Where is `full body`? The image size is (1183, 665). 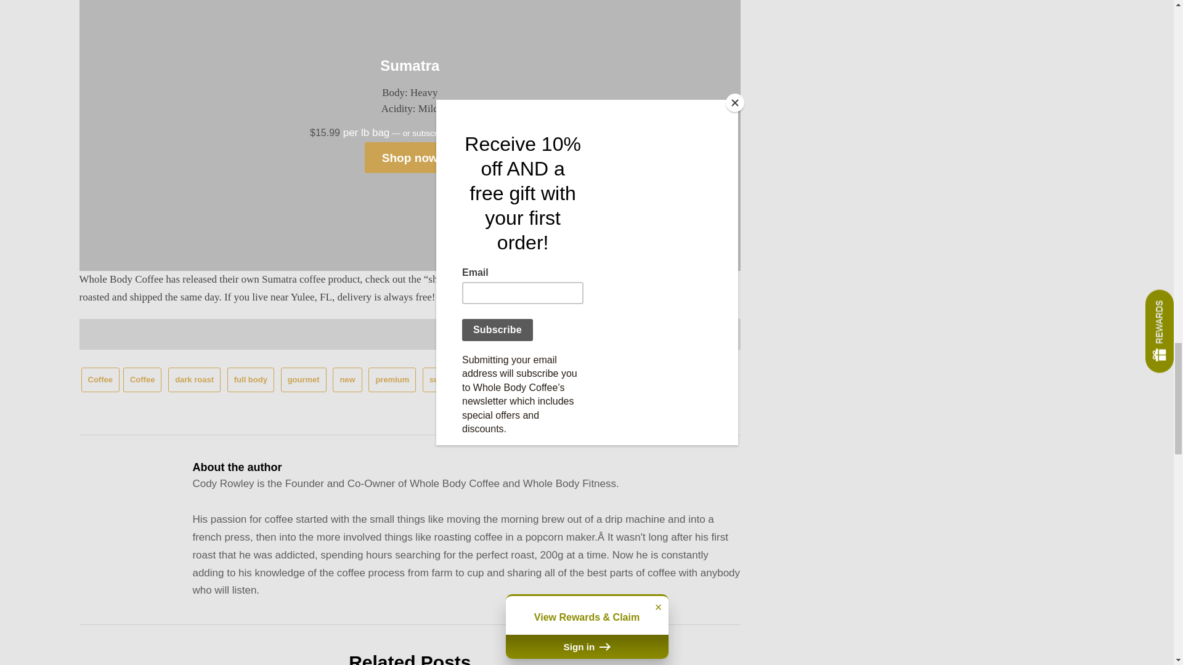 full body is located at coordinates (250, 381).